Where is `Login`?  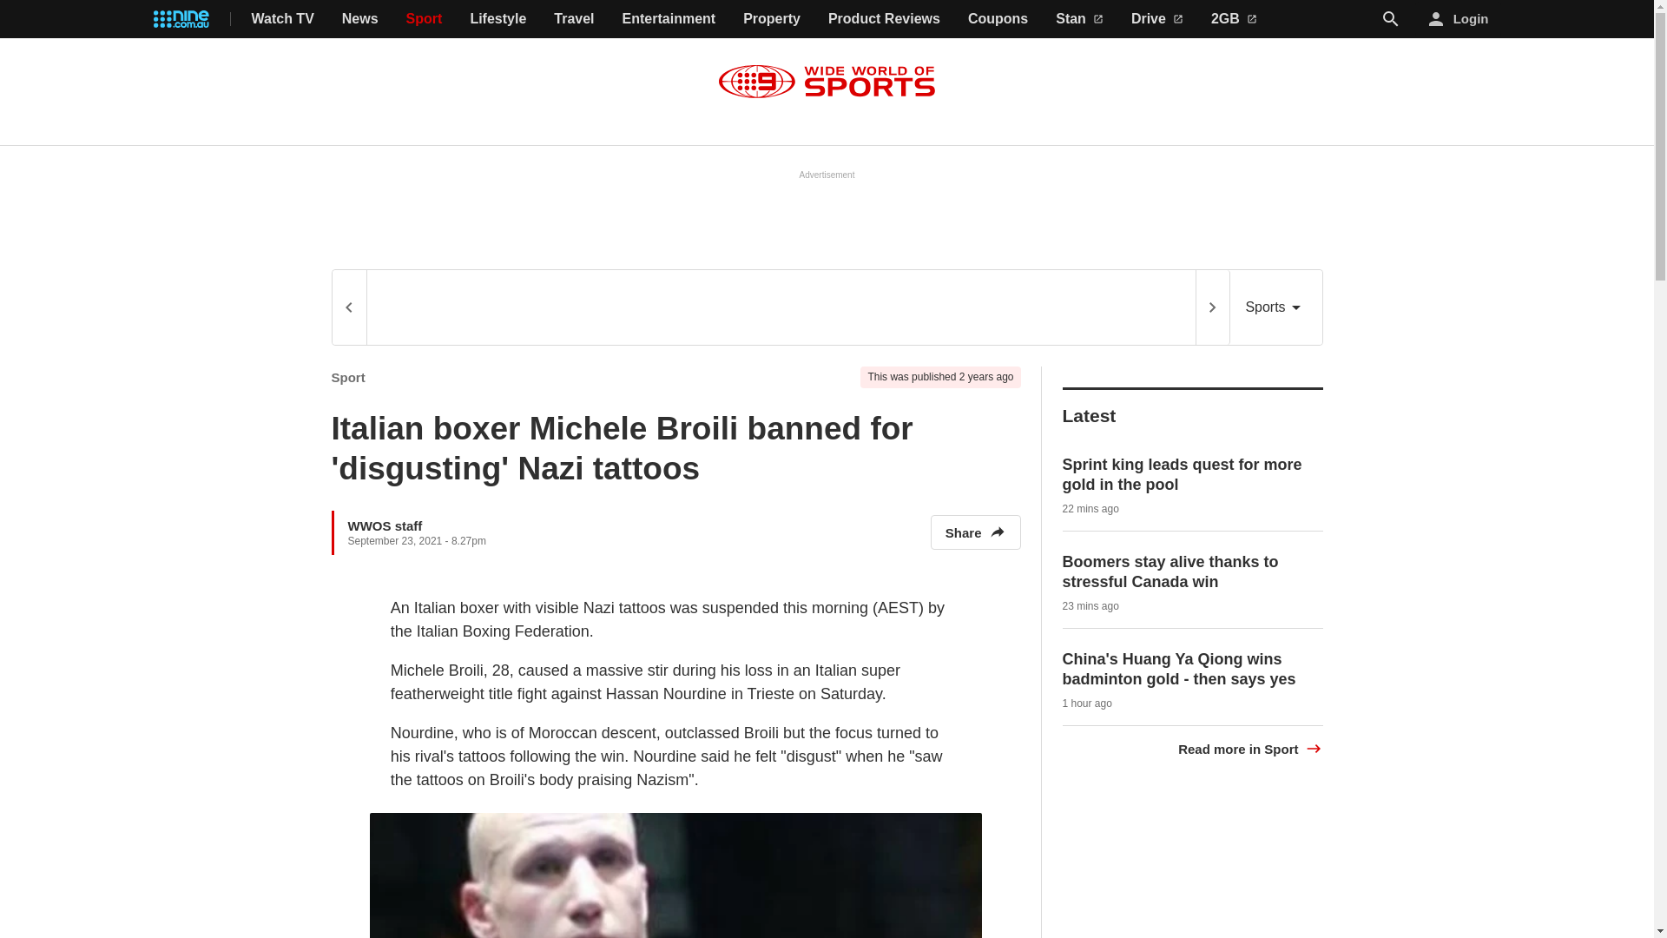
Login is located at coordinates (1459, 19).